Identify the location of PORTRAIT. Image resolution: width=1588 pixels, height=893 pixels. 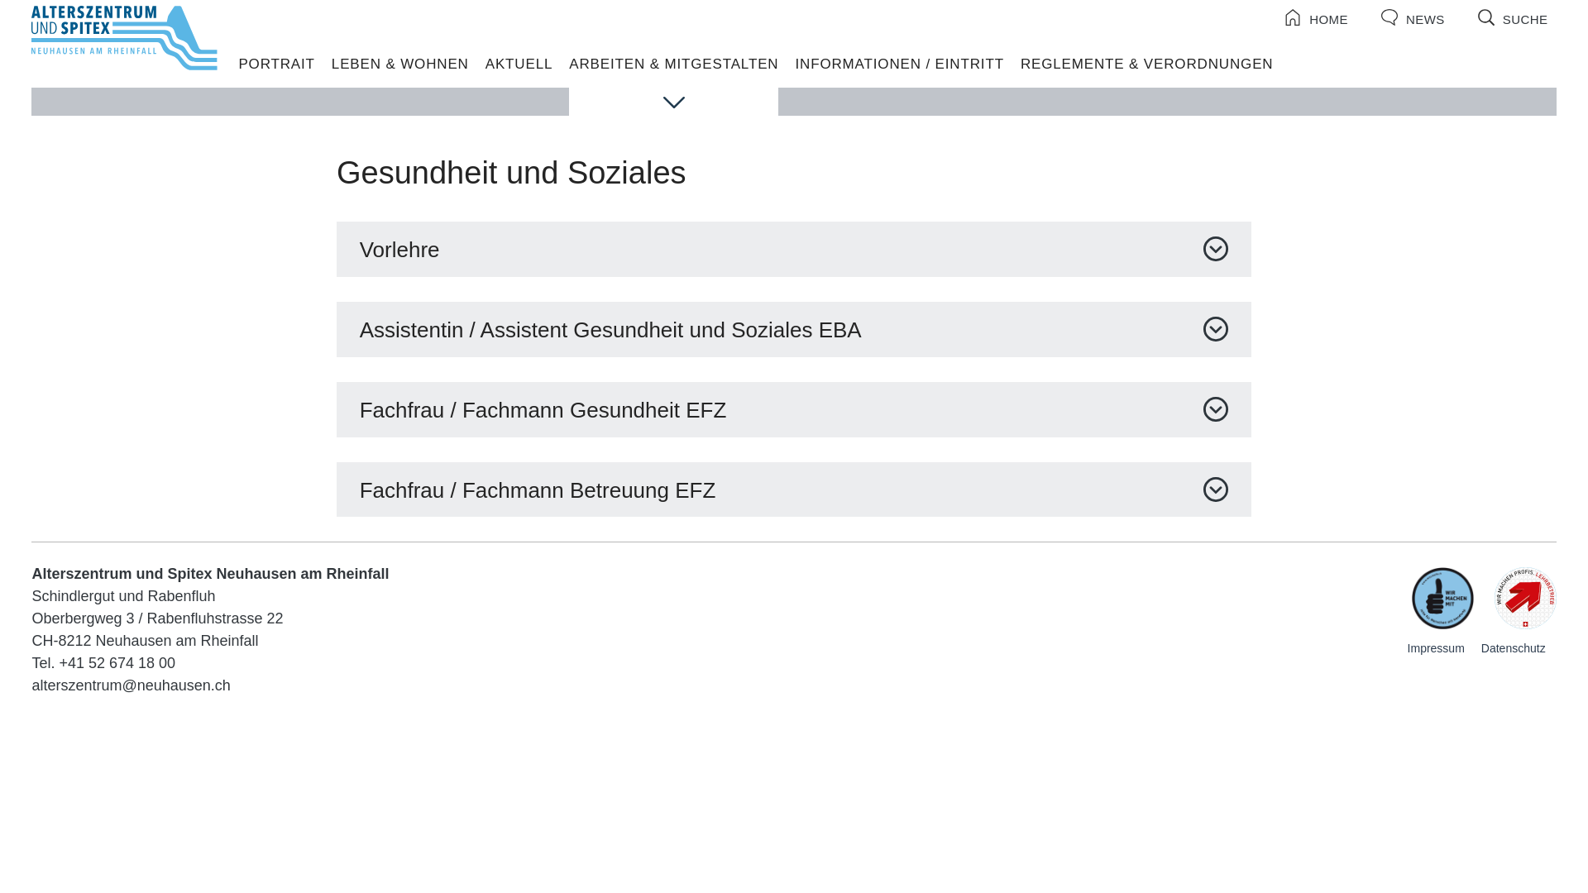
(276, 64).